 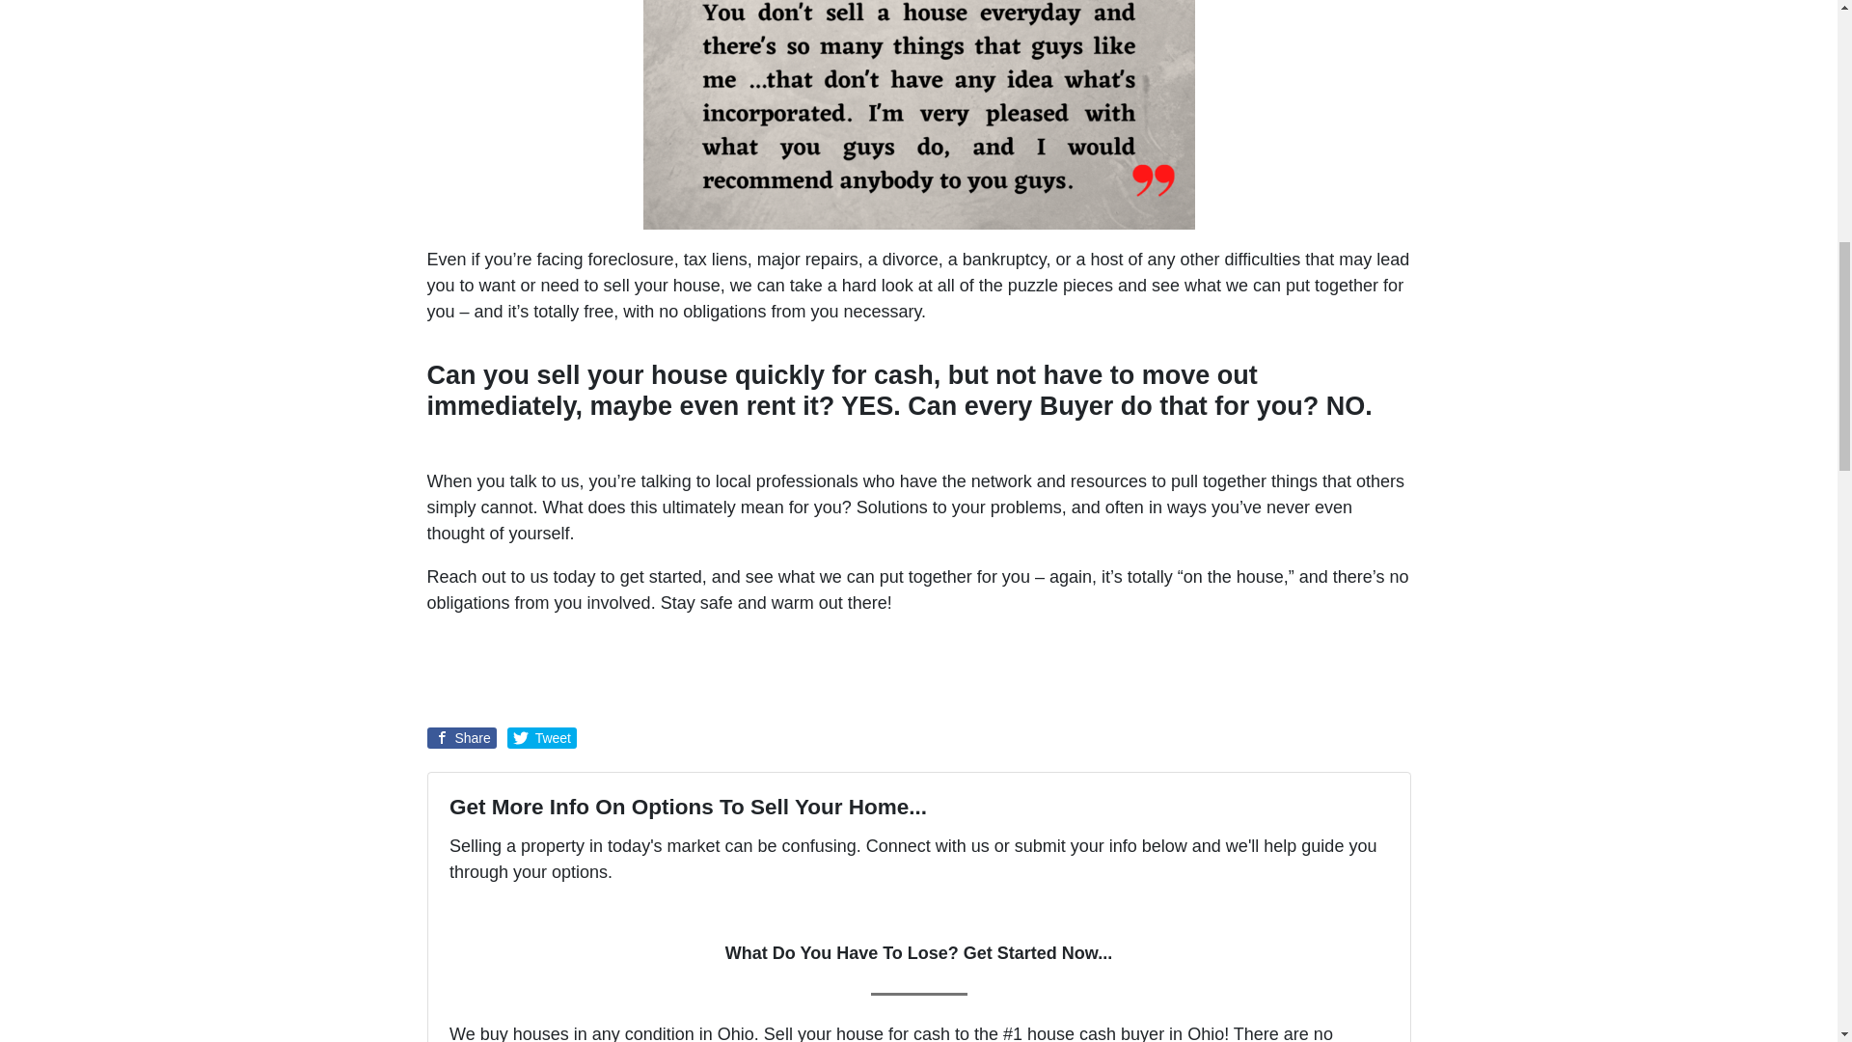 What do you see at coordinates (542, 737) in the screenshot?
I see `Share on Twitter` at bounding box center [542, 737].